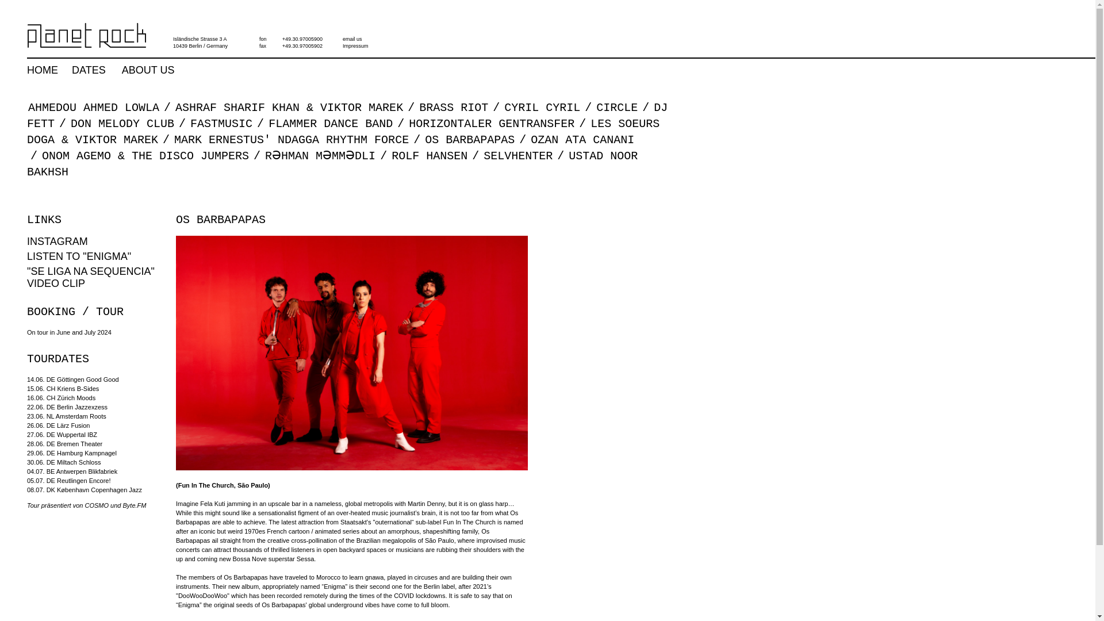  What do you see at coordinates (221, 124) in the screenshot?
I see `FASTMUSIC` at bounding box center [221, 124].